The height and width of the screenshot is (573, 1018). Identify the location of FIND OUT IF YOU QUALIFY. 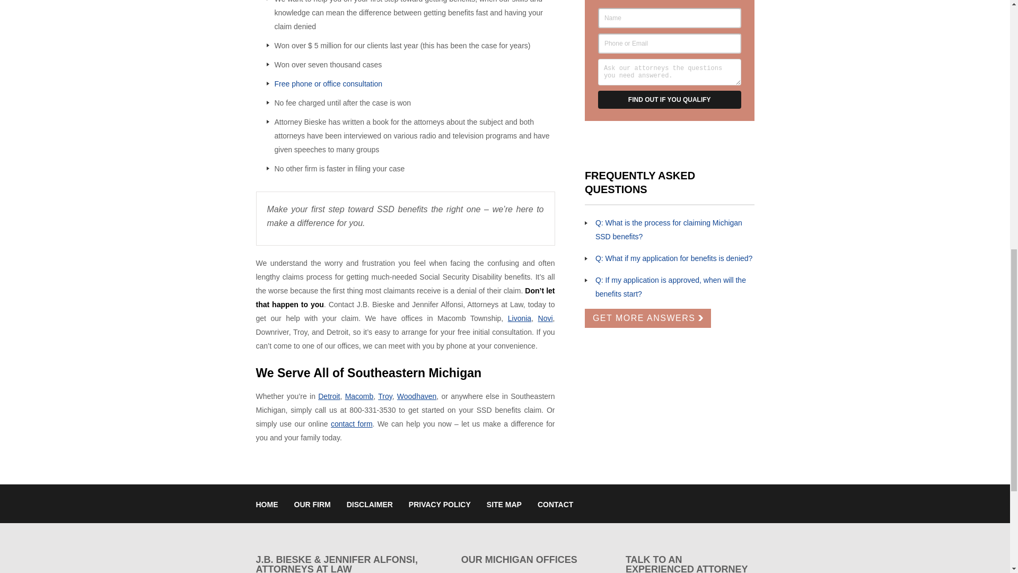
(669, 100).